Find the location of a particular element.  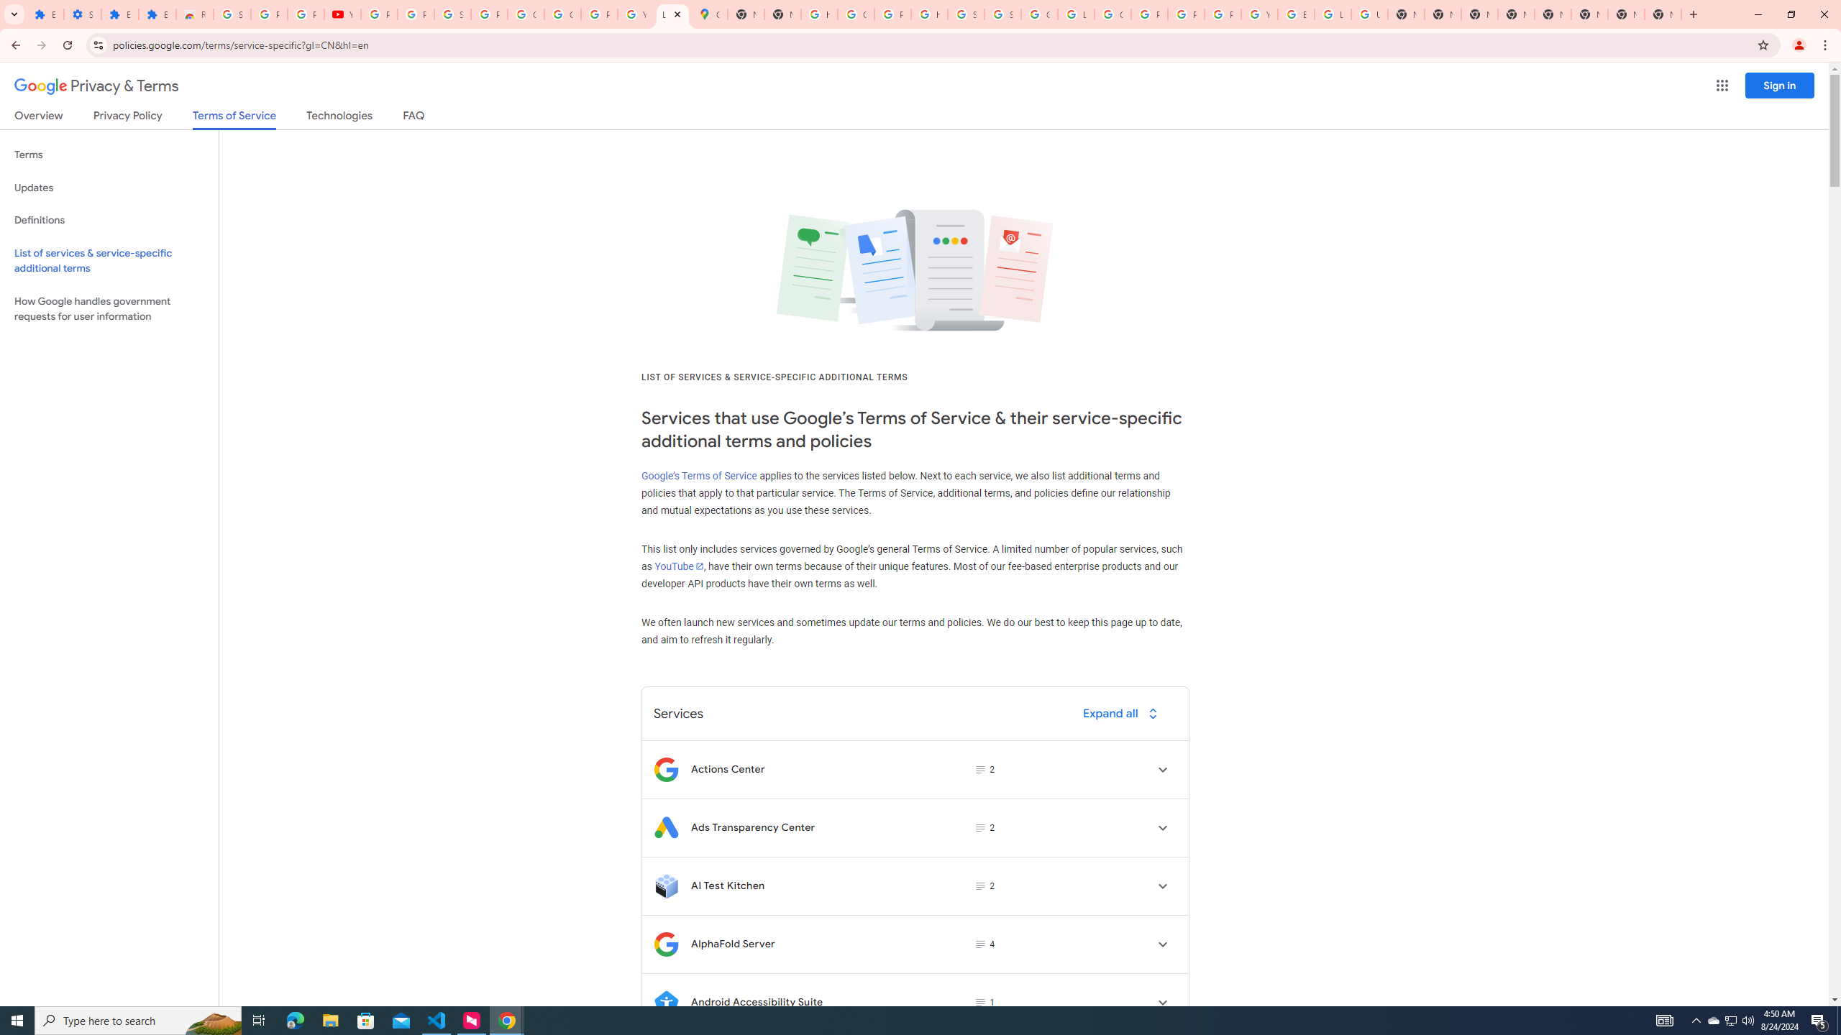

New Tab is located at coordinates (1552, 14).